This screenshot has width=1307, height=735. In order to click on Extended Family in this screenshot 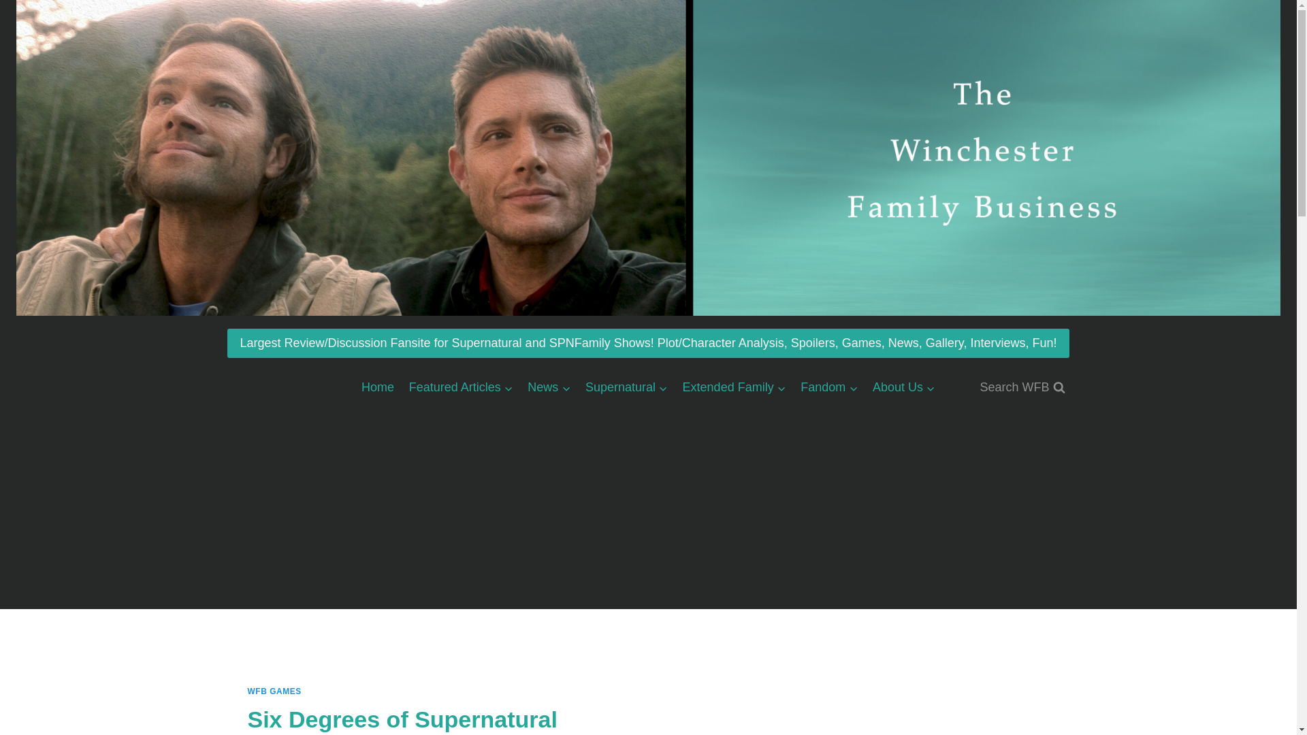, I will do `click(734, 387)`.